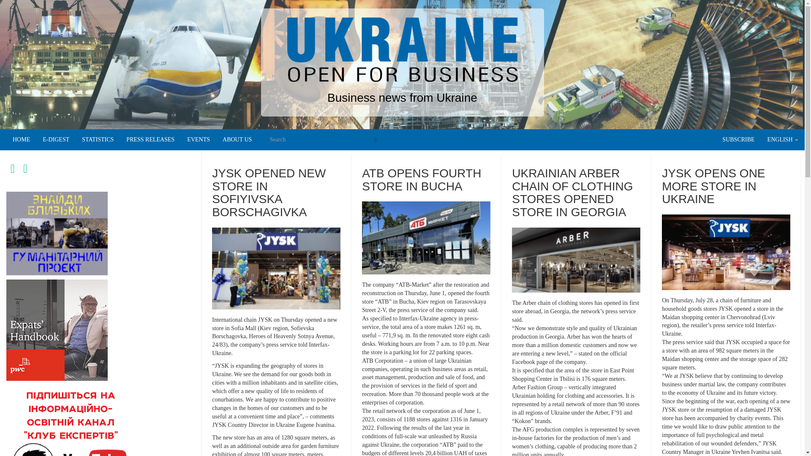 The image size is (811, 456). Describe the element at coordinates (21, 139) in the screenshot. I see `Home` at that location.